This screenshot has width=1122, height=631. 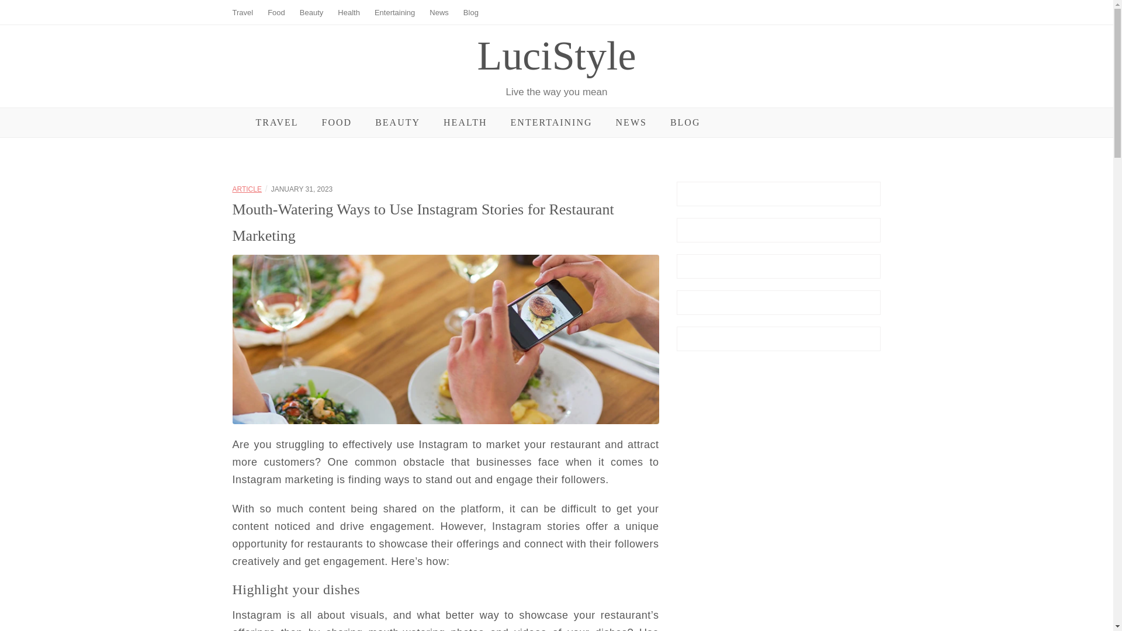 I want to click on TRAVEL, so click(x=277, y=123).